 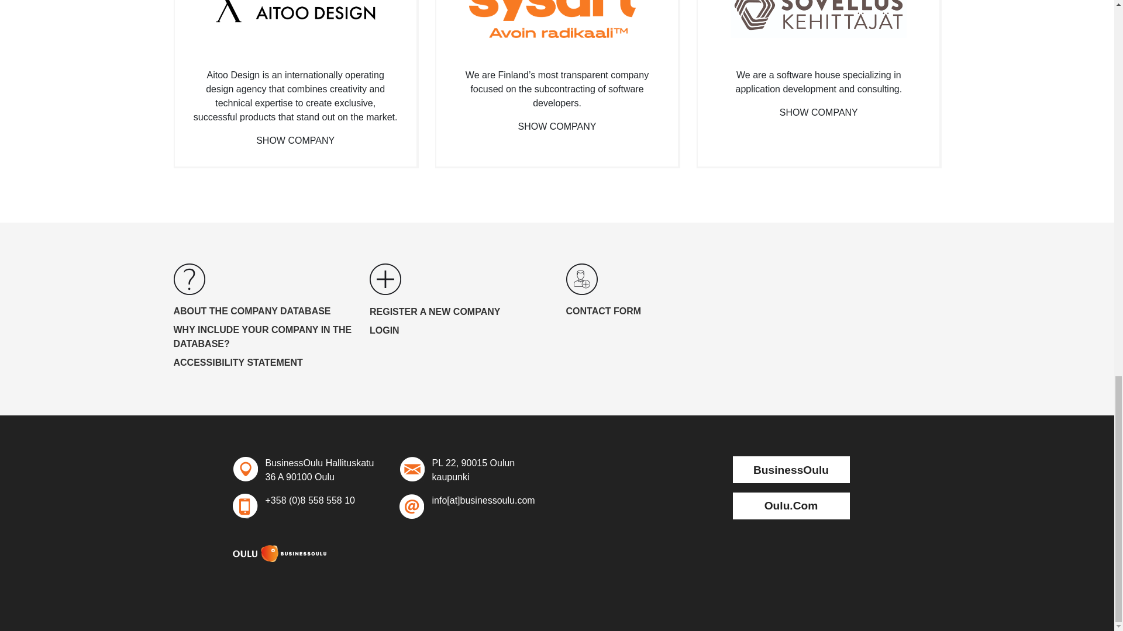 I want to click on Oulu.Com, so click(x=790, y=506).